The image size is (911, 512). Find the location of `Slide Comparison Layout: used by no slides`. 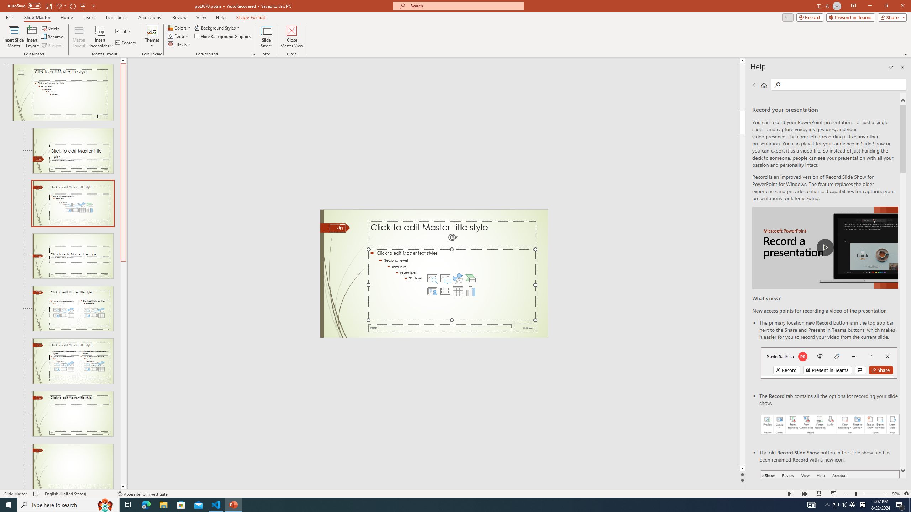

Slide Comparison Layout: used by no slides is located at coordinates (73, 361).